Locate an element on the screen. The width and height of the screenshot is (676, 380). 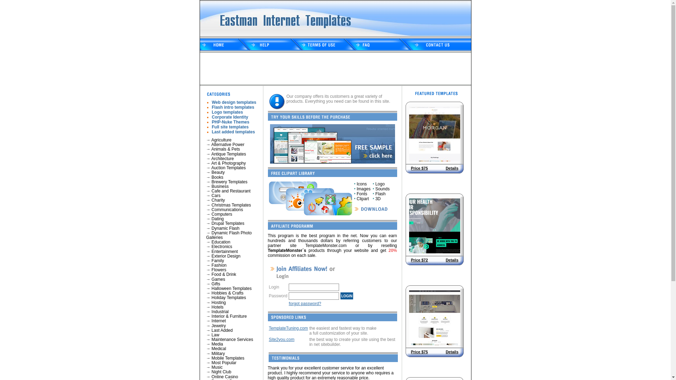
Maintenance Services is located at coordinates (232, 340).